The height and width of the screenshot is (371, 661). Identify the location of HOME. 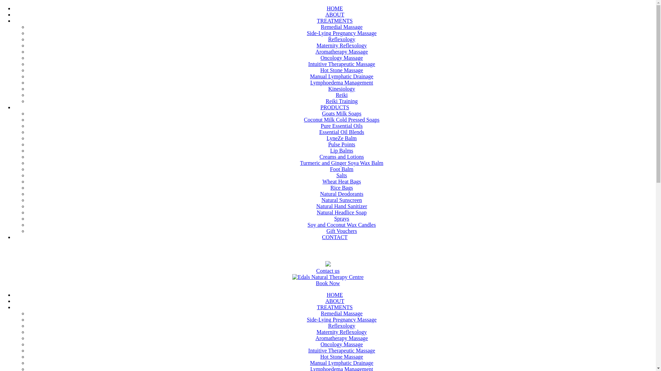
(335, 8).